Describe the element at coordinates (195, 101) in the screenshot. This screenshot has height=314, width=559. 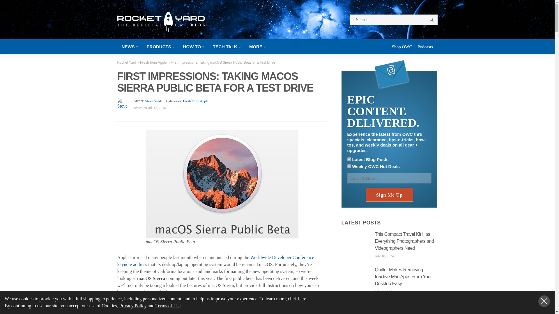
I see `Fresh from Apple` at that location.